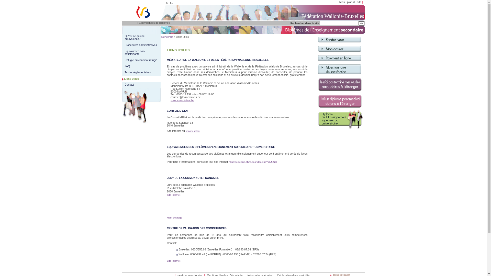 The image size is (491, 276). What do you see at coordinates (354, 2) in the screenshot?
I see `plan du site` at bounding box center [354, 2].